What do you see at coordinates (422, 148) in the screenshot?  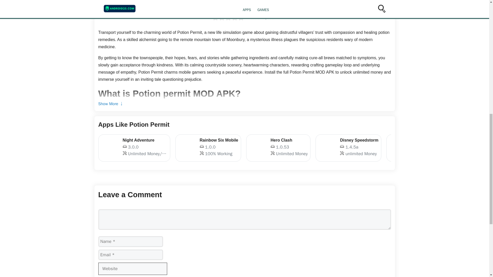 I see `Hero Clash` at bounding box center [422, 148].